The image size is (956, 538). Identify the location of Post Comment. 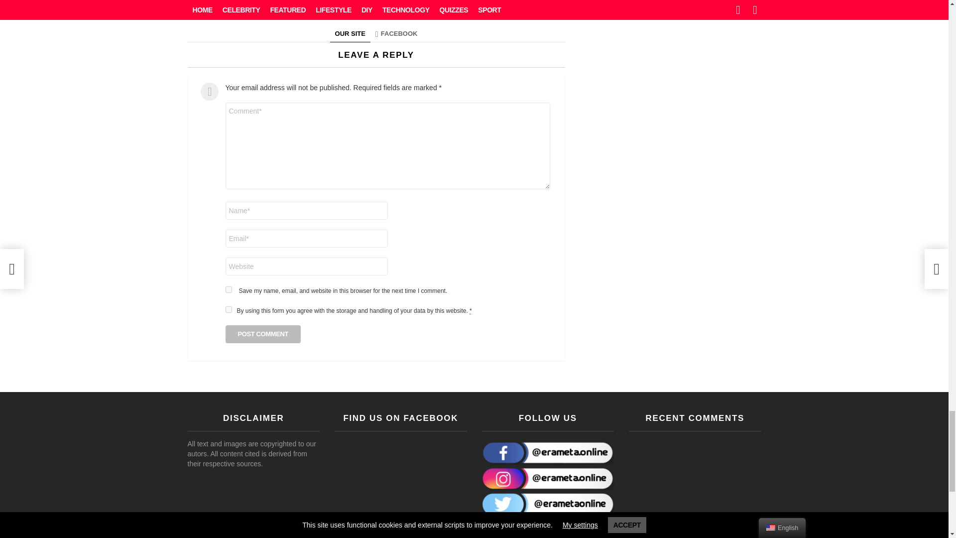
(263, 334).